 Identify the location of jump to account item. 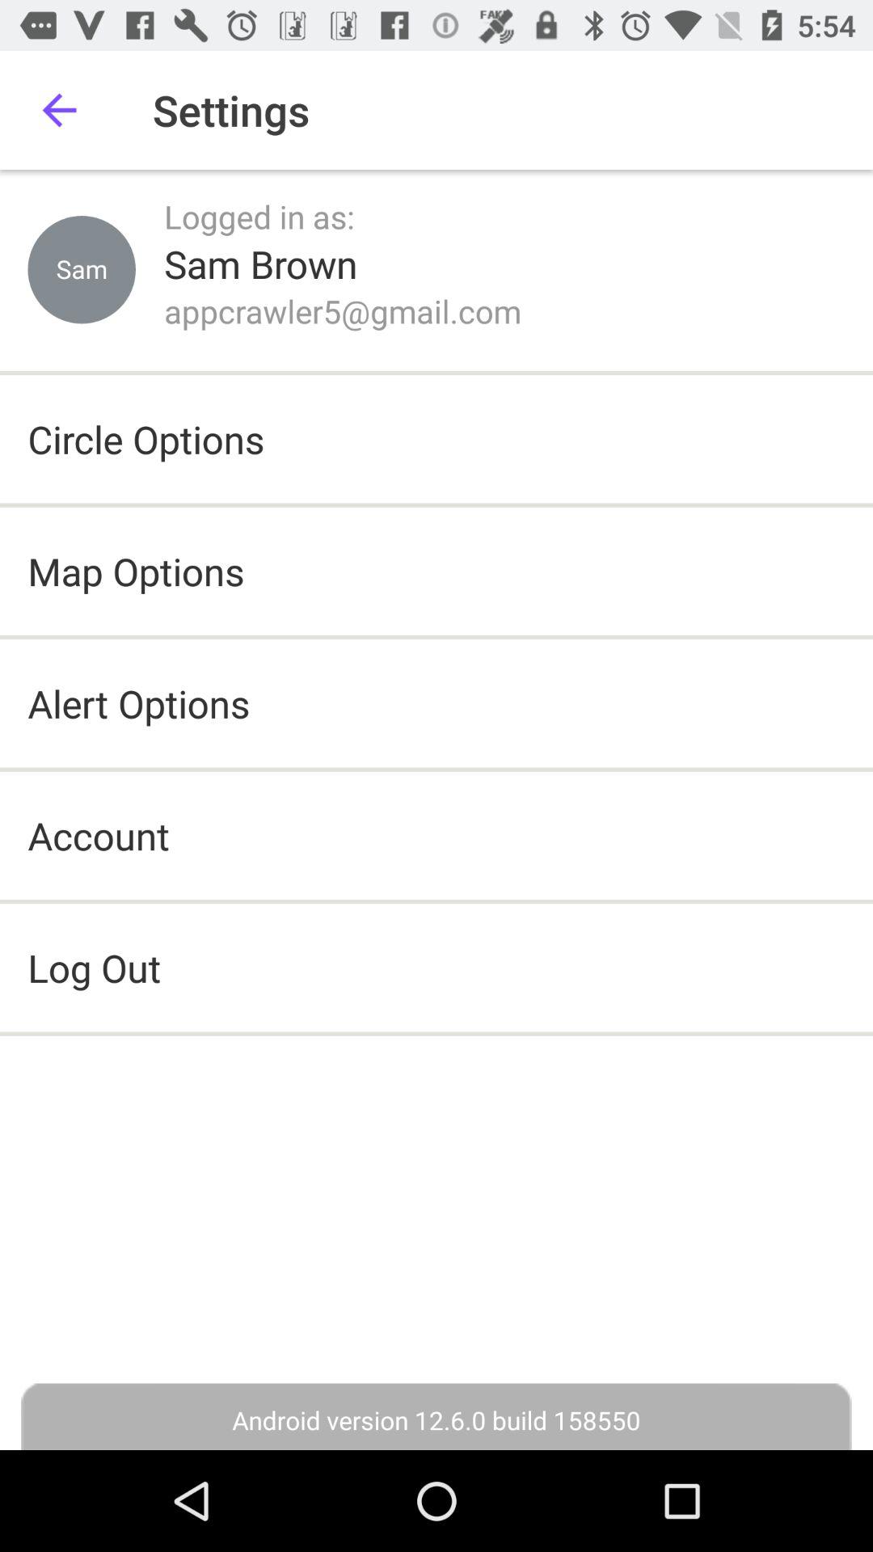
(99, 836).